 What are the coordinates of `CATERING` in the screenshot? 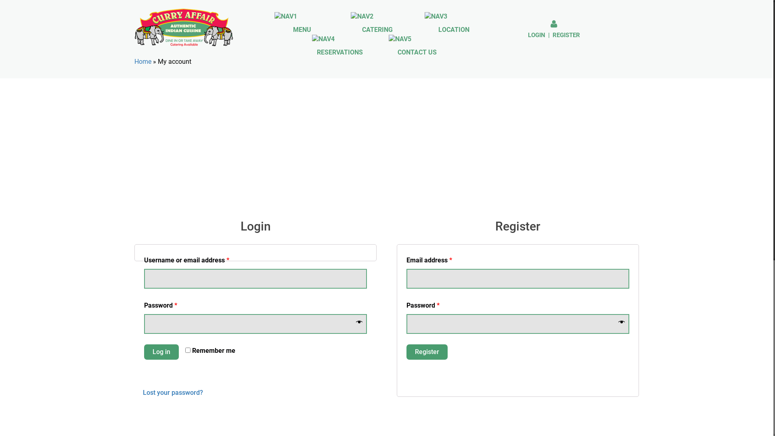 It's located at (377, 23).